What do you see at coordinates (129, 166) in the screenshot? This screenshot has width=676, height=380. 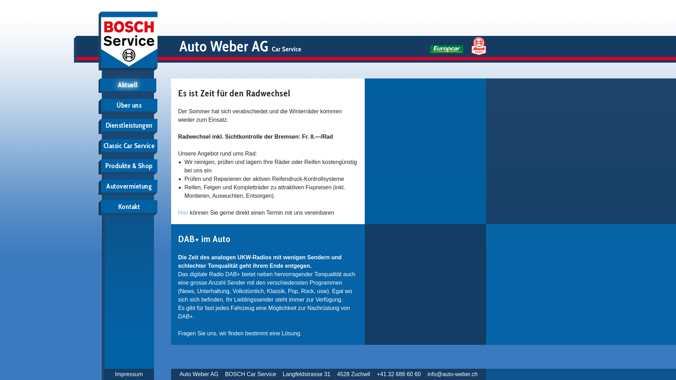 I see `Produkte & Shop` at bounding box center [129, 166].